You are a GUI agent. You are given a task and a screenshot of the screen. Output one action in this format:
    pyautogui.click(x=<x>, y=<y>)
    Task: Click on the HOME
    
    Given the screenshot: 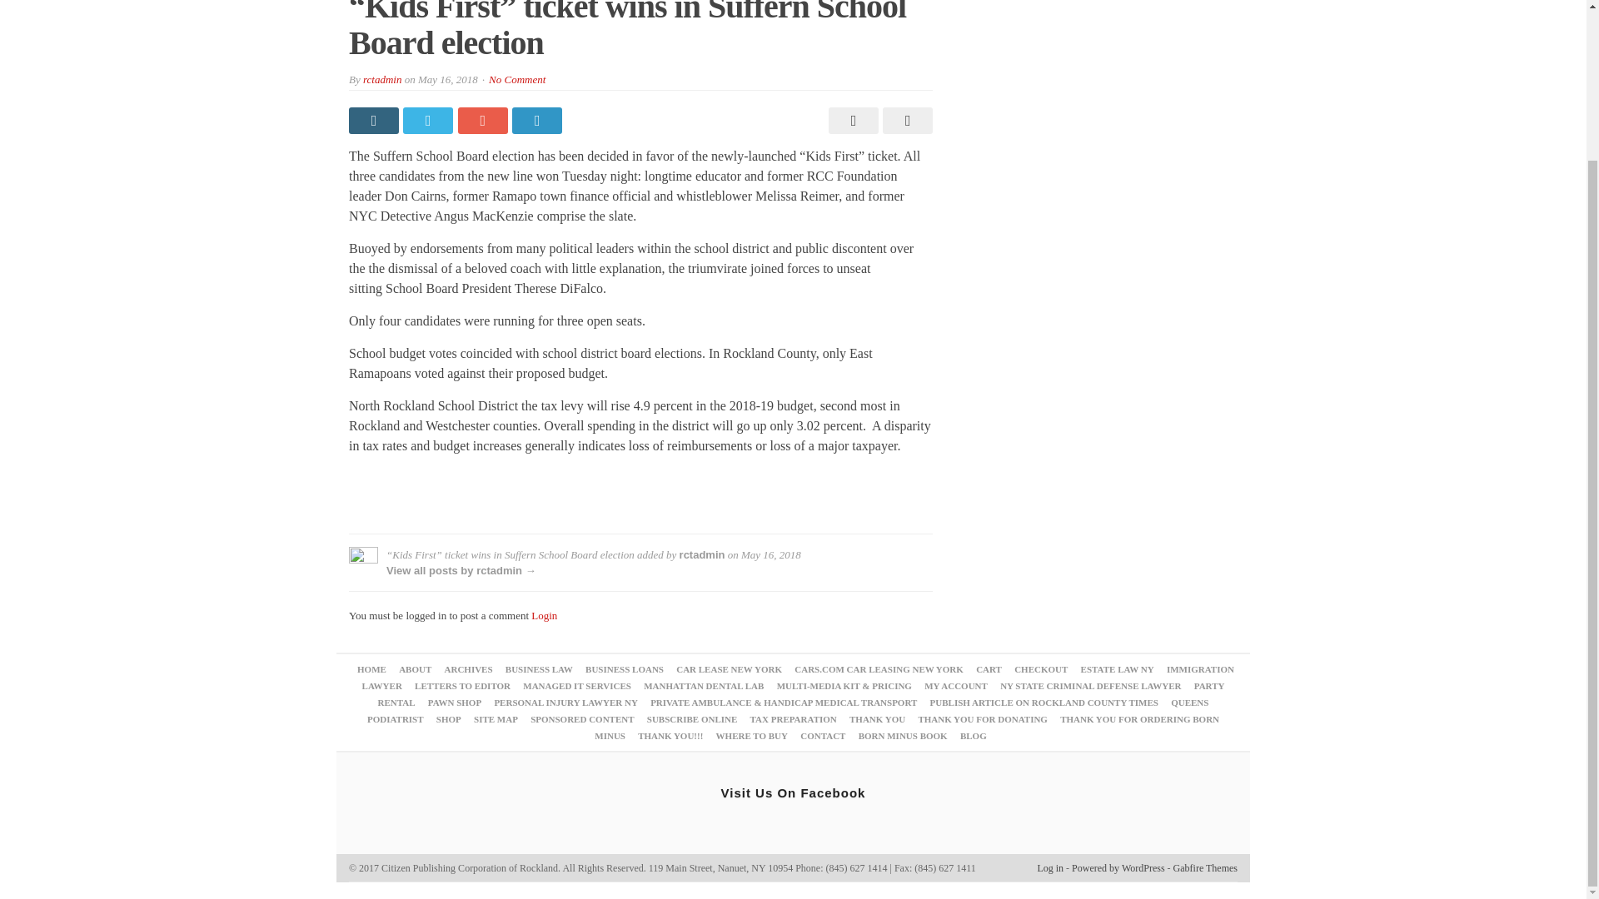 What is the action you would take?
    pyautogui.click(x=371, y=669)
    